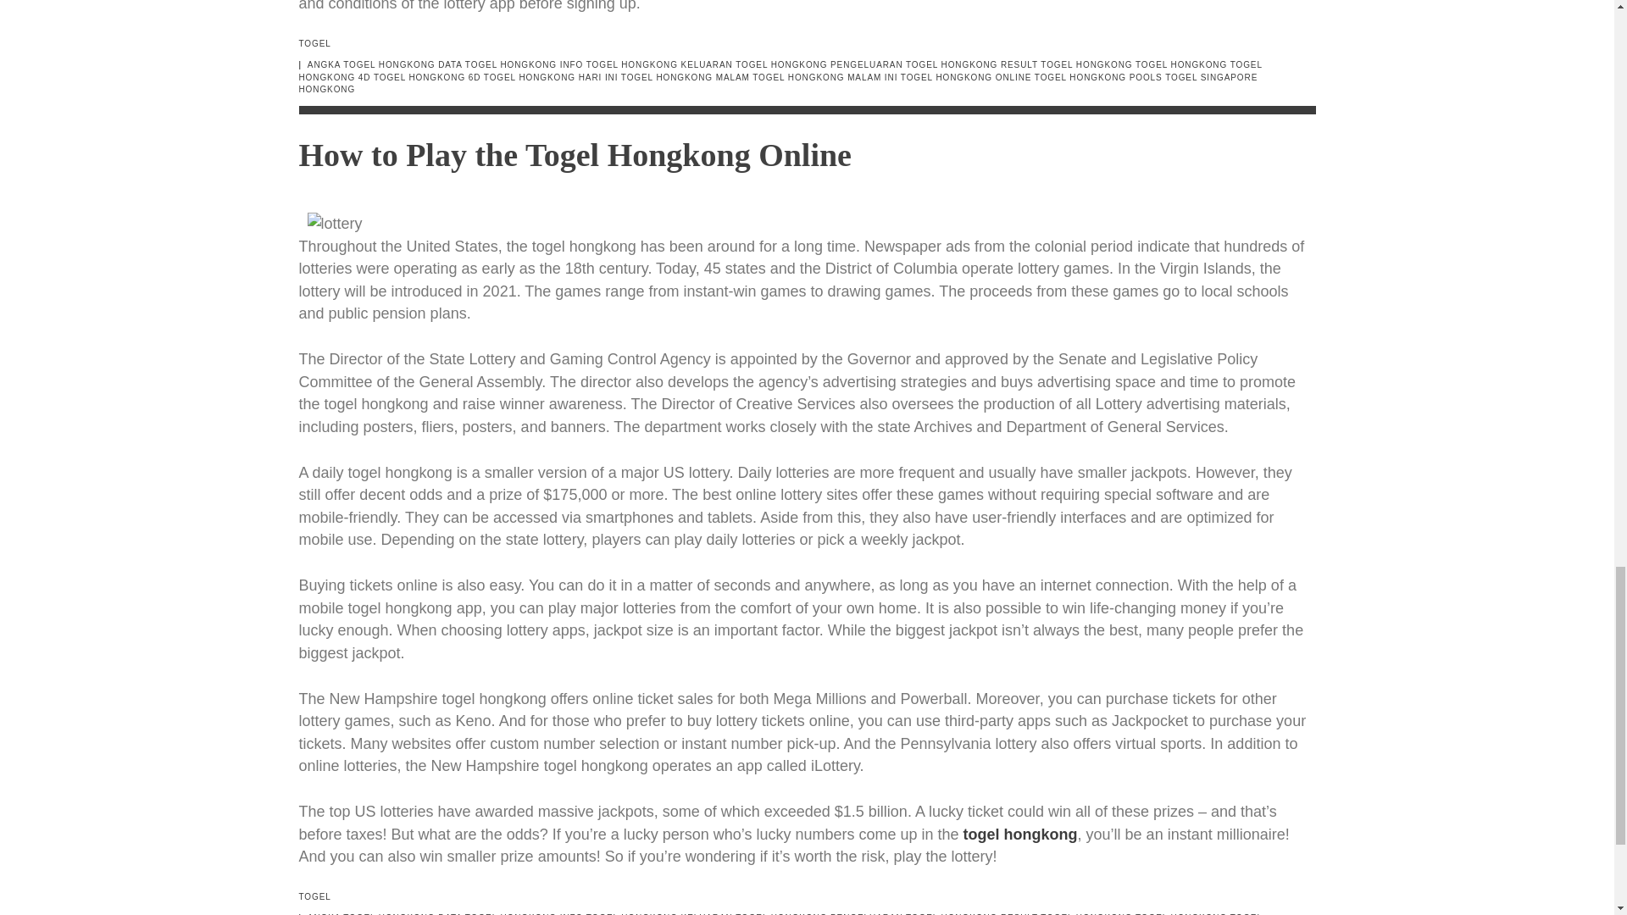 The width and height of the screenshot is (1627, 915). Describe the element at coordinates (1098, 78) in the screenshot. I see `TOGEL HONGKONG POOLS` at that location.